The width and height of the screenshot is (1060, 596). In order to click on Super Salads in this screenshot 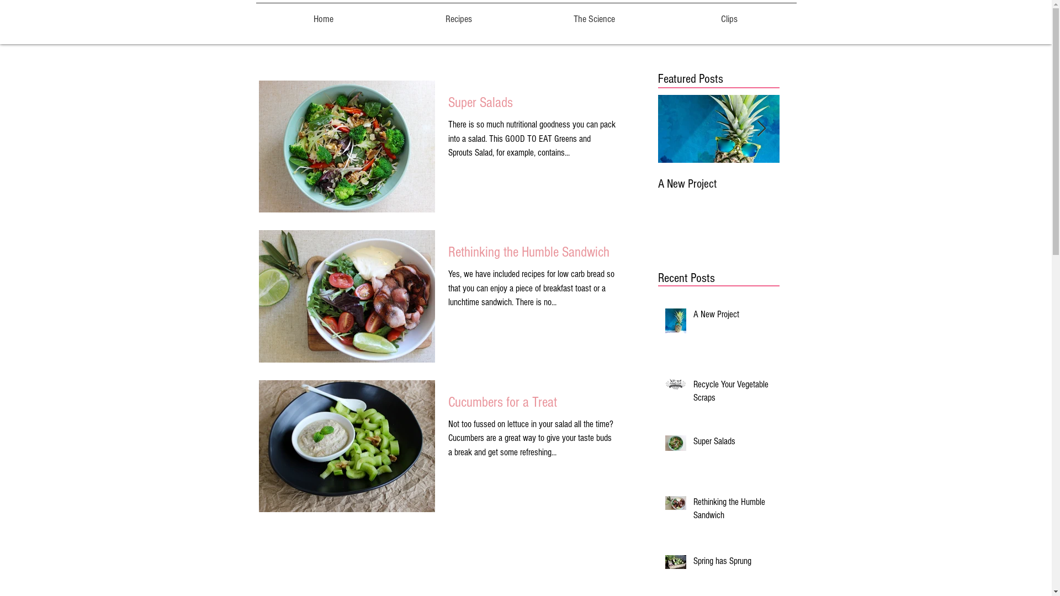, I will do `click(532, 106)`.